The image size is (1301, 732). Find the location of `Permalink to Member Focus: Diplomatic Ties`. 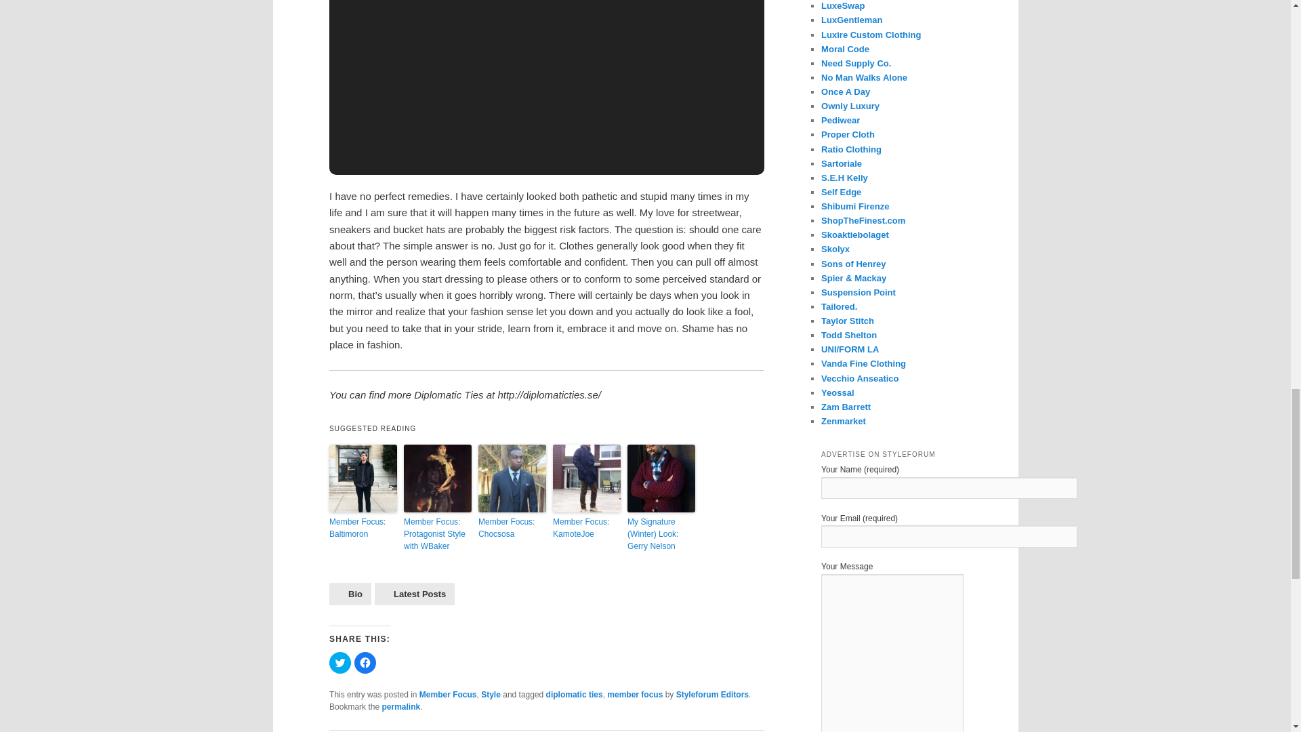

Permalink to Member Focus: Diplomatic Ties is located at coordinates (400, 706).